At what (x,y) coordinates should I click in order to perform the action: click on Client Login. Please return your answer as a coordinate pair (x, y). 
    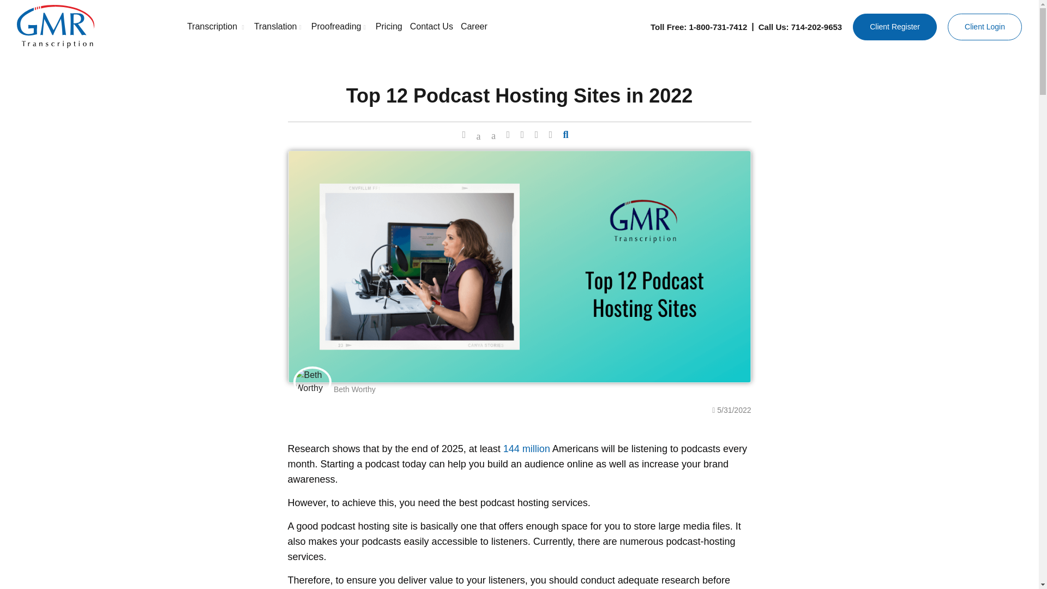
    Looking at the image, I should click on (984, 26).